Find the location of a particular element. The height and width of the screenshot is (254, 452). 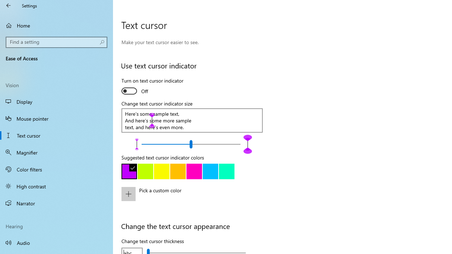

Lime is located at coordinates (145, 171).